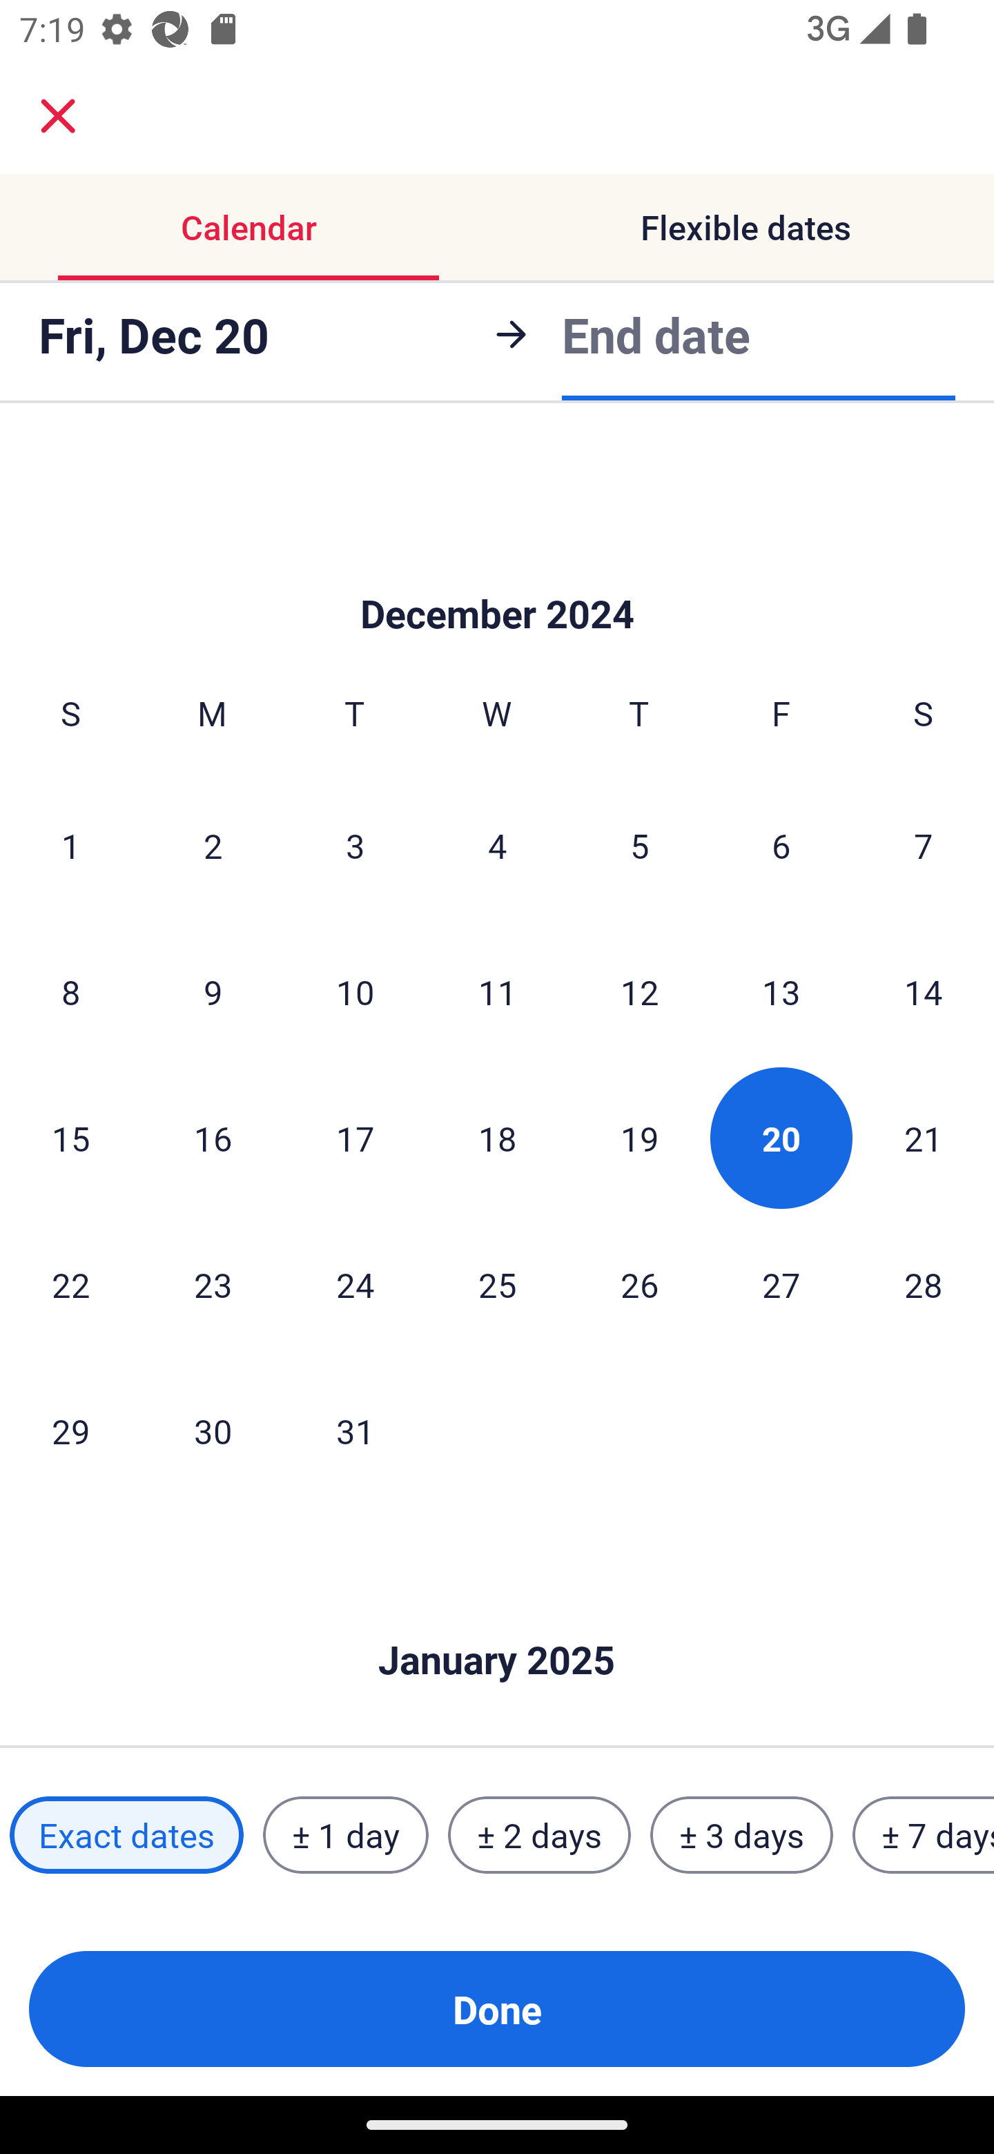  What do you see at coordinates (355, 845) in the screenshot?
I see `3 Tuesday, December 3, 2024` at bounding box center [355, 845].